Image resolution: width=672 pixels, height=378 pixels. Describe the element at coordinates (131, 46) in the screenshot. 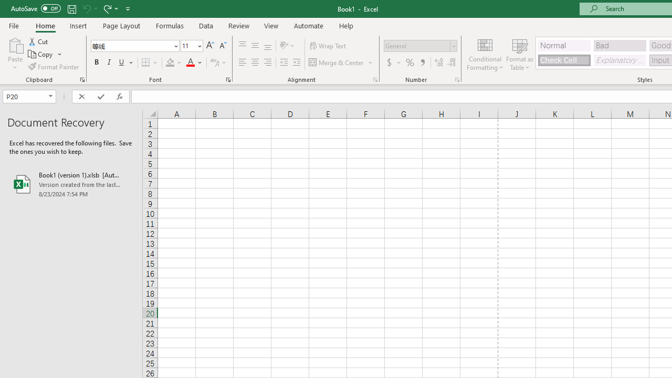

I see `Font` at that location.